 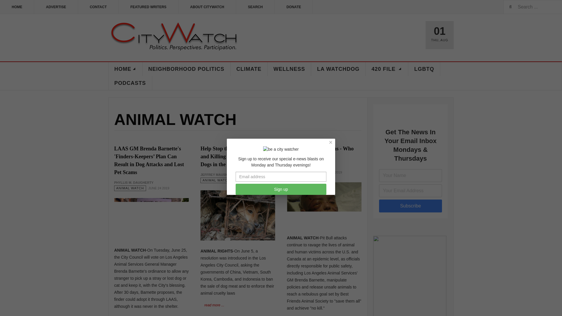 What do you see at coordinates (320, 152) in the screenshot?
I see `Pit Bull Attack Victims - Who Speaks for Them?` at bounding box center [320, 152].